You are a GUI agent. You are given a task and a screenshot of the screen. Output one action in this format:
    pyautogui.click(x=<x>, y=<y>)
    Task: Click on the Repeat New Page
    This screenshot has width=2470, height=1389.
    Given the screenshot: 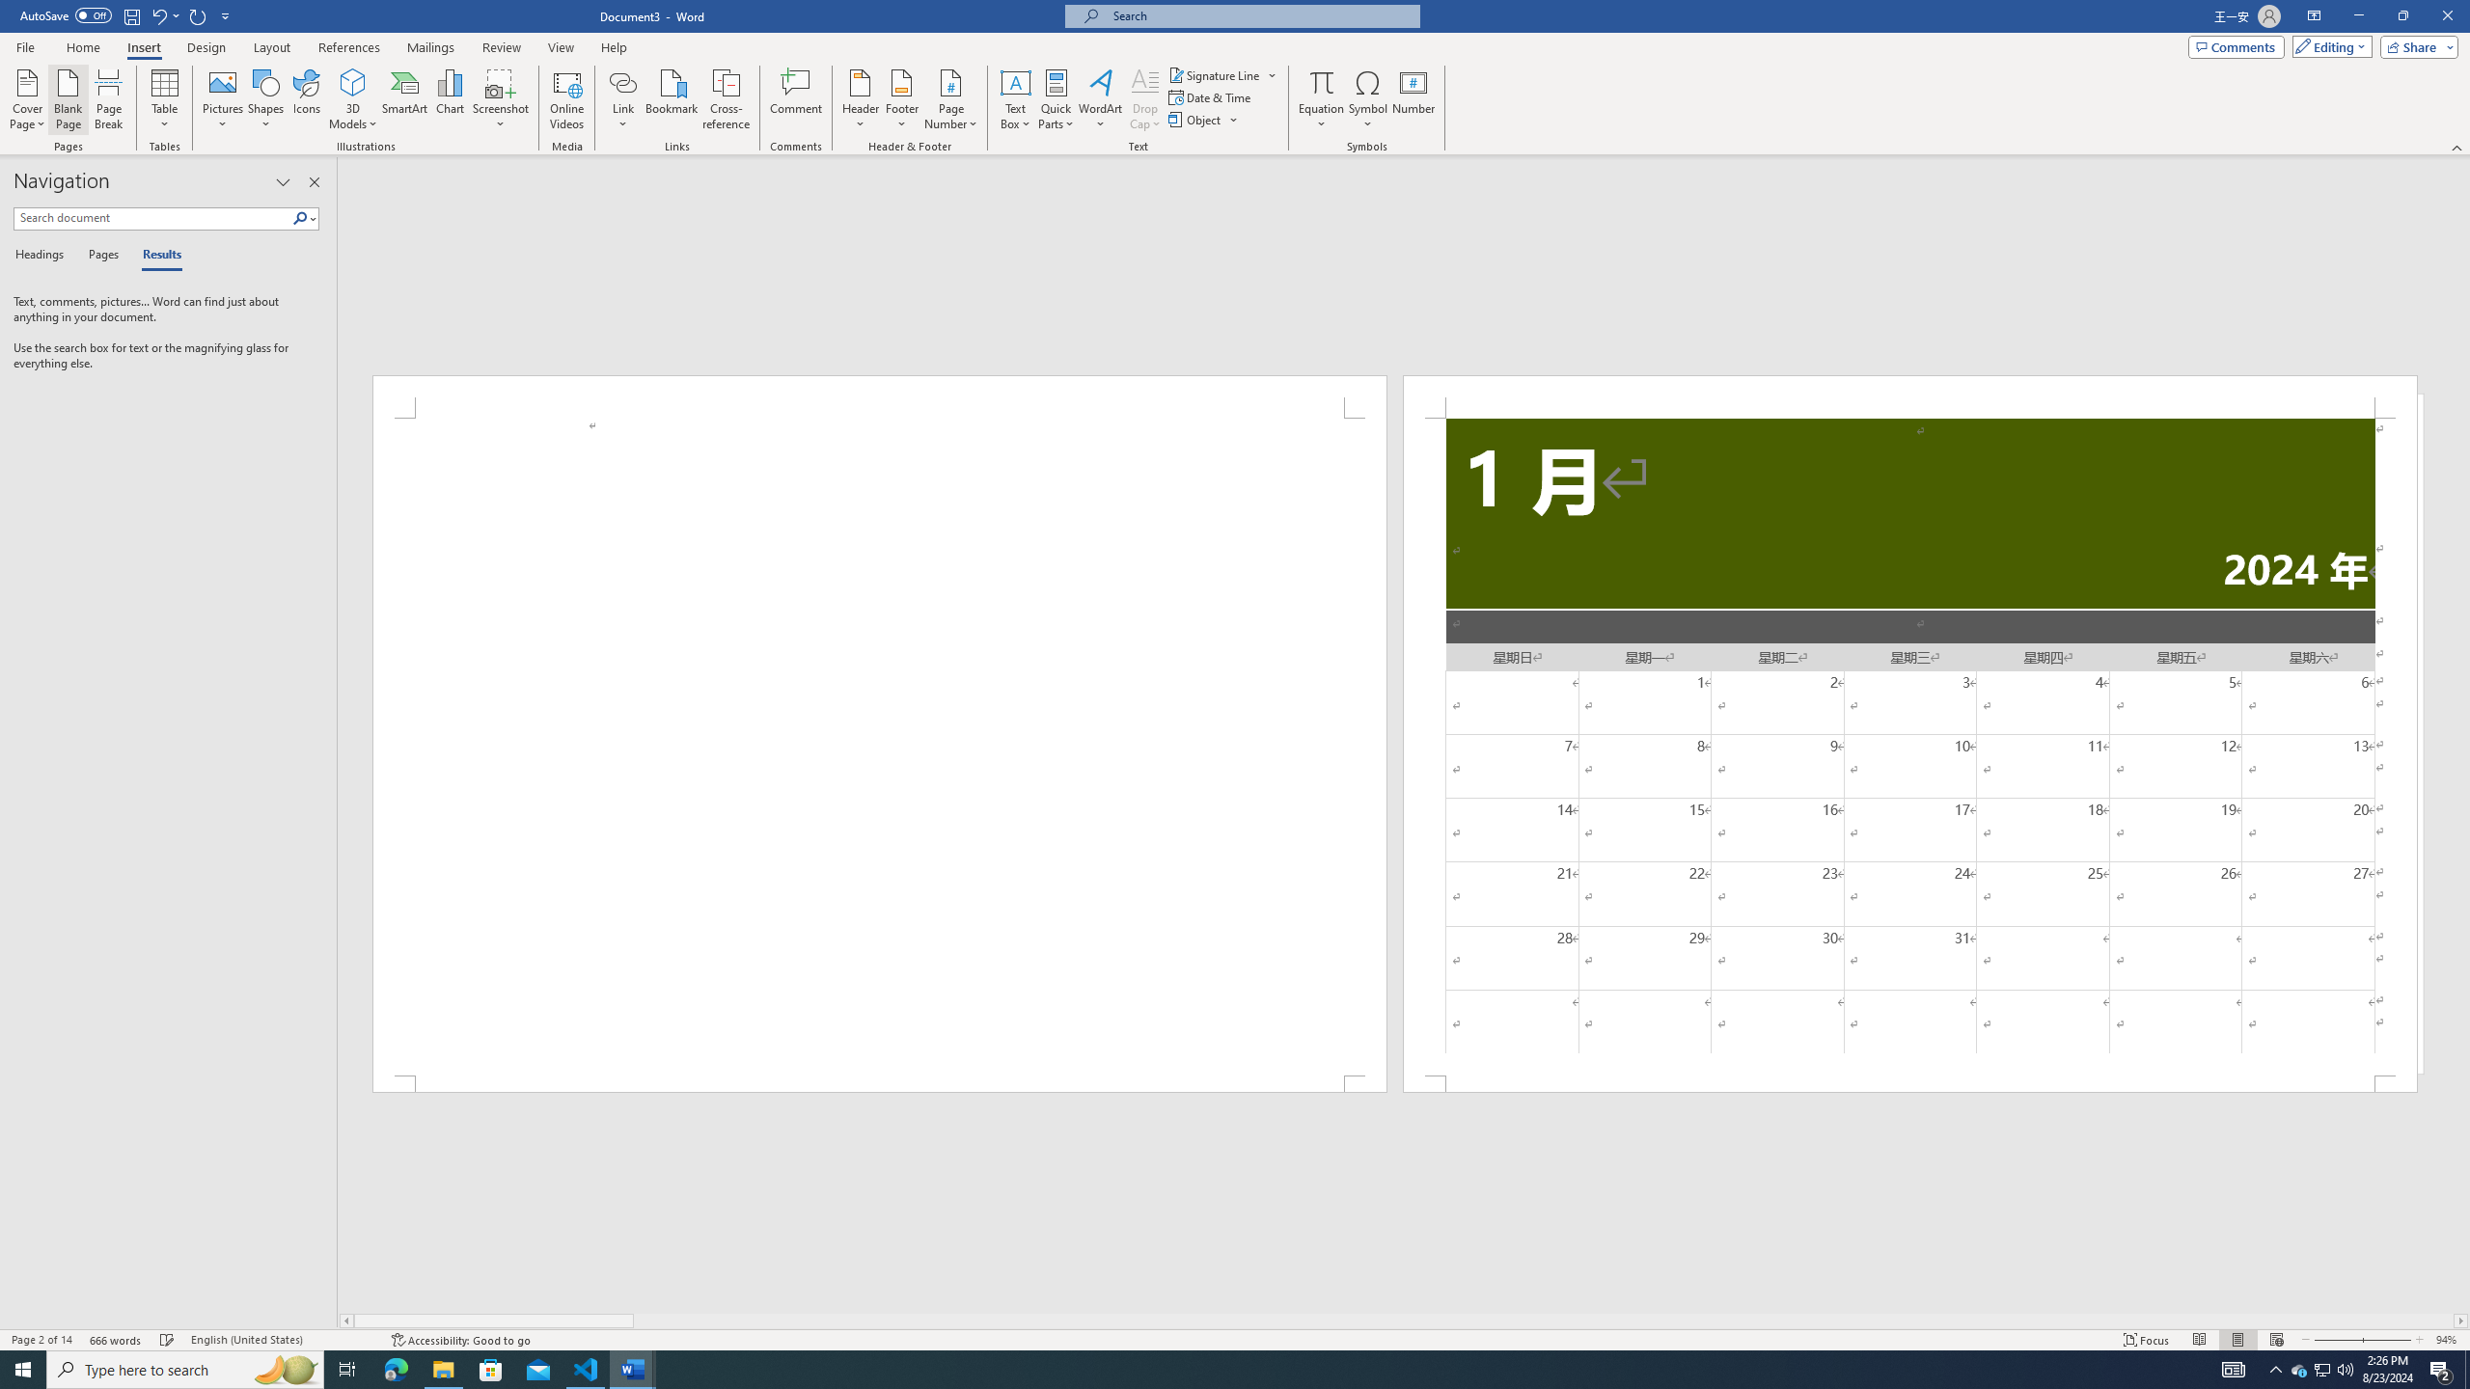 What is the action you would take?
    pyautogui.click(x=199, y=15)
    